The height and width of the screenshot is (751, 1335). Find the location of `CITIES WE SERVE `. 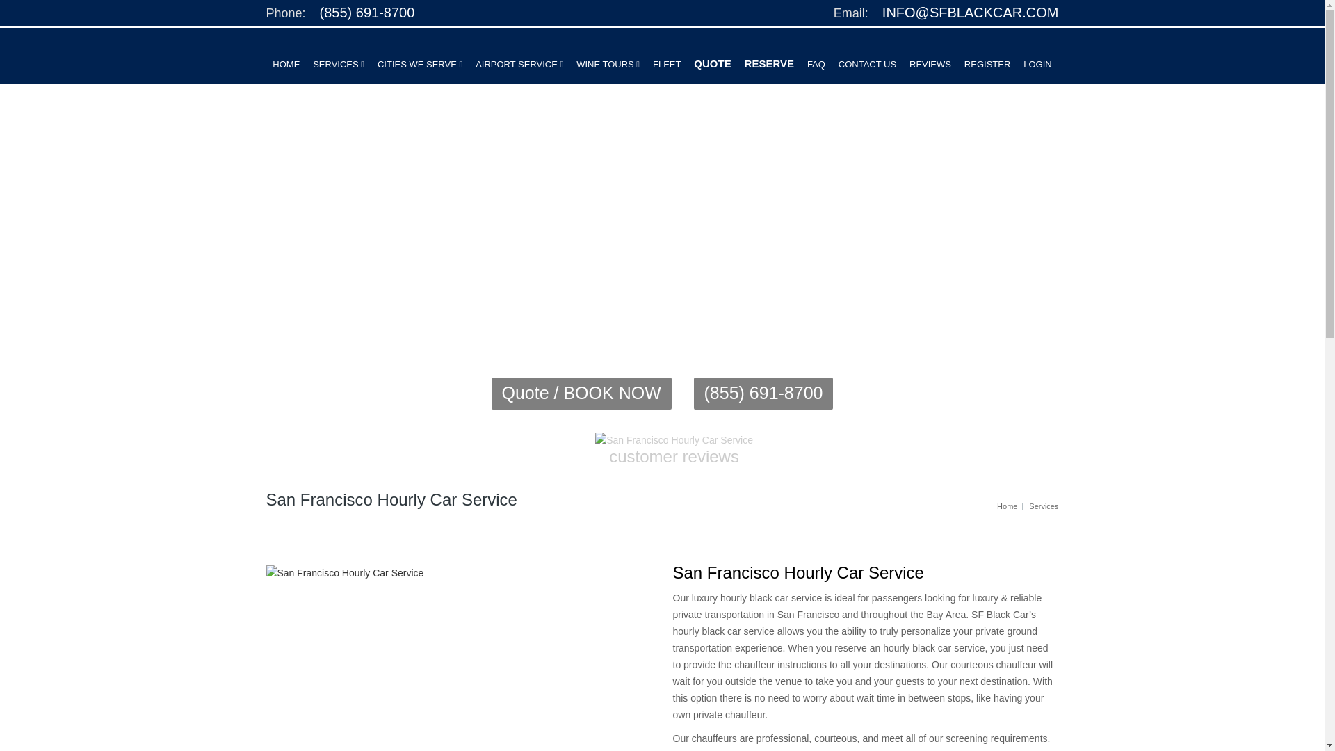

CITIES WE SERVE  is located at coordinates (420, 64).